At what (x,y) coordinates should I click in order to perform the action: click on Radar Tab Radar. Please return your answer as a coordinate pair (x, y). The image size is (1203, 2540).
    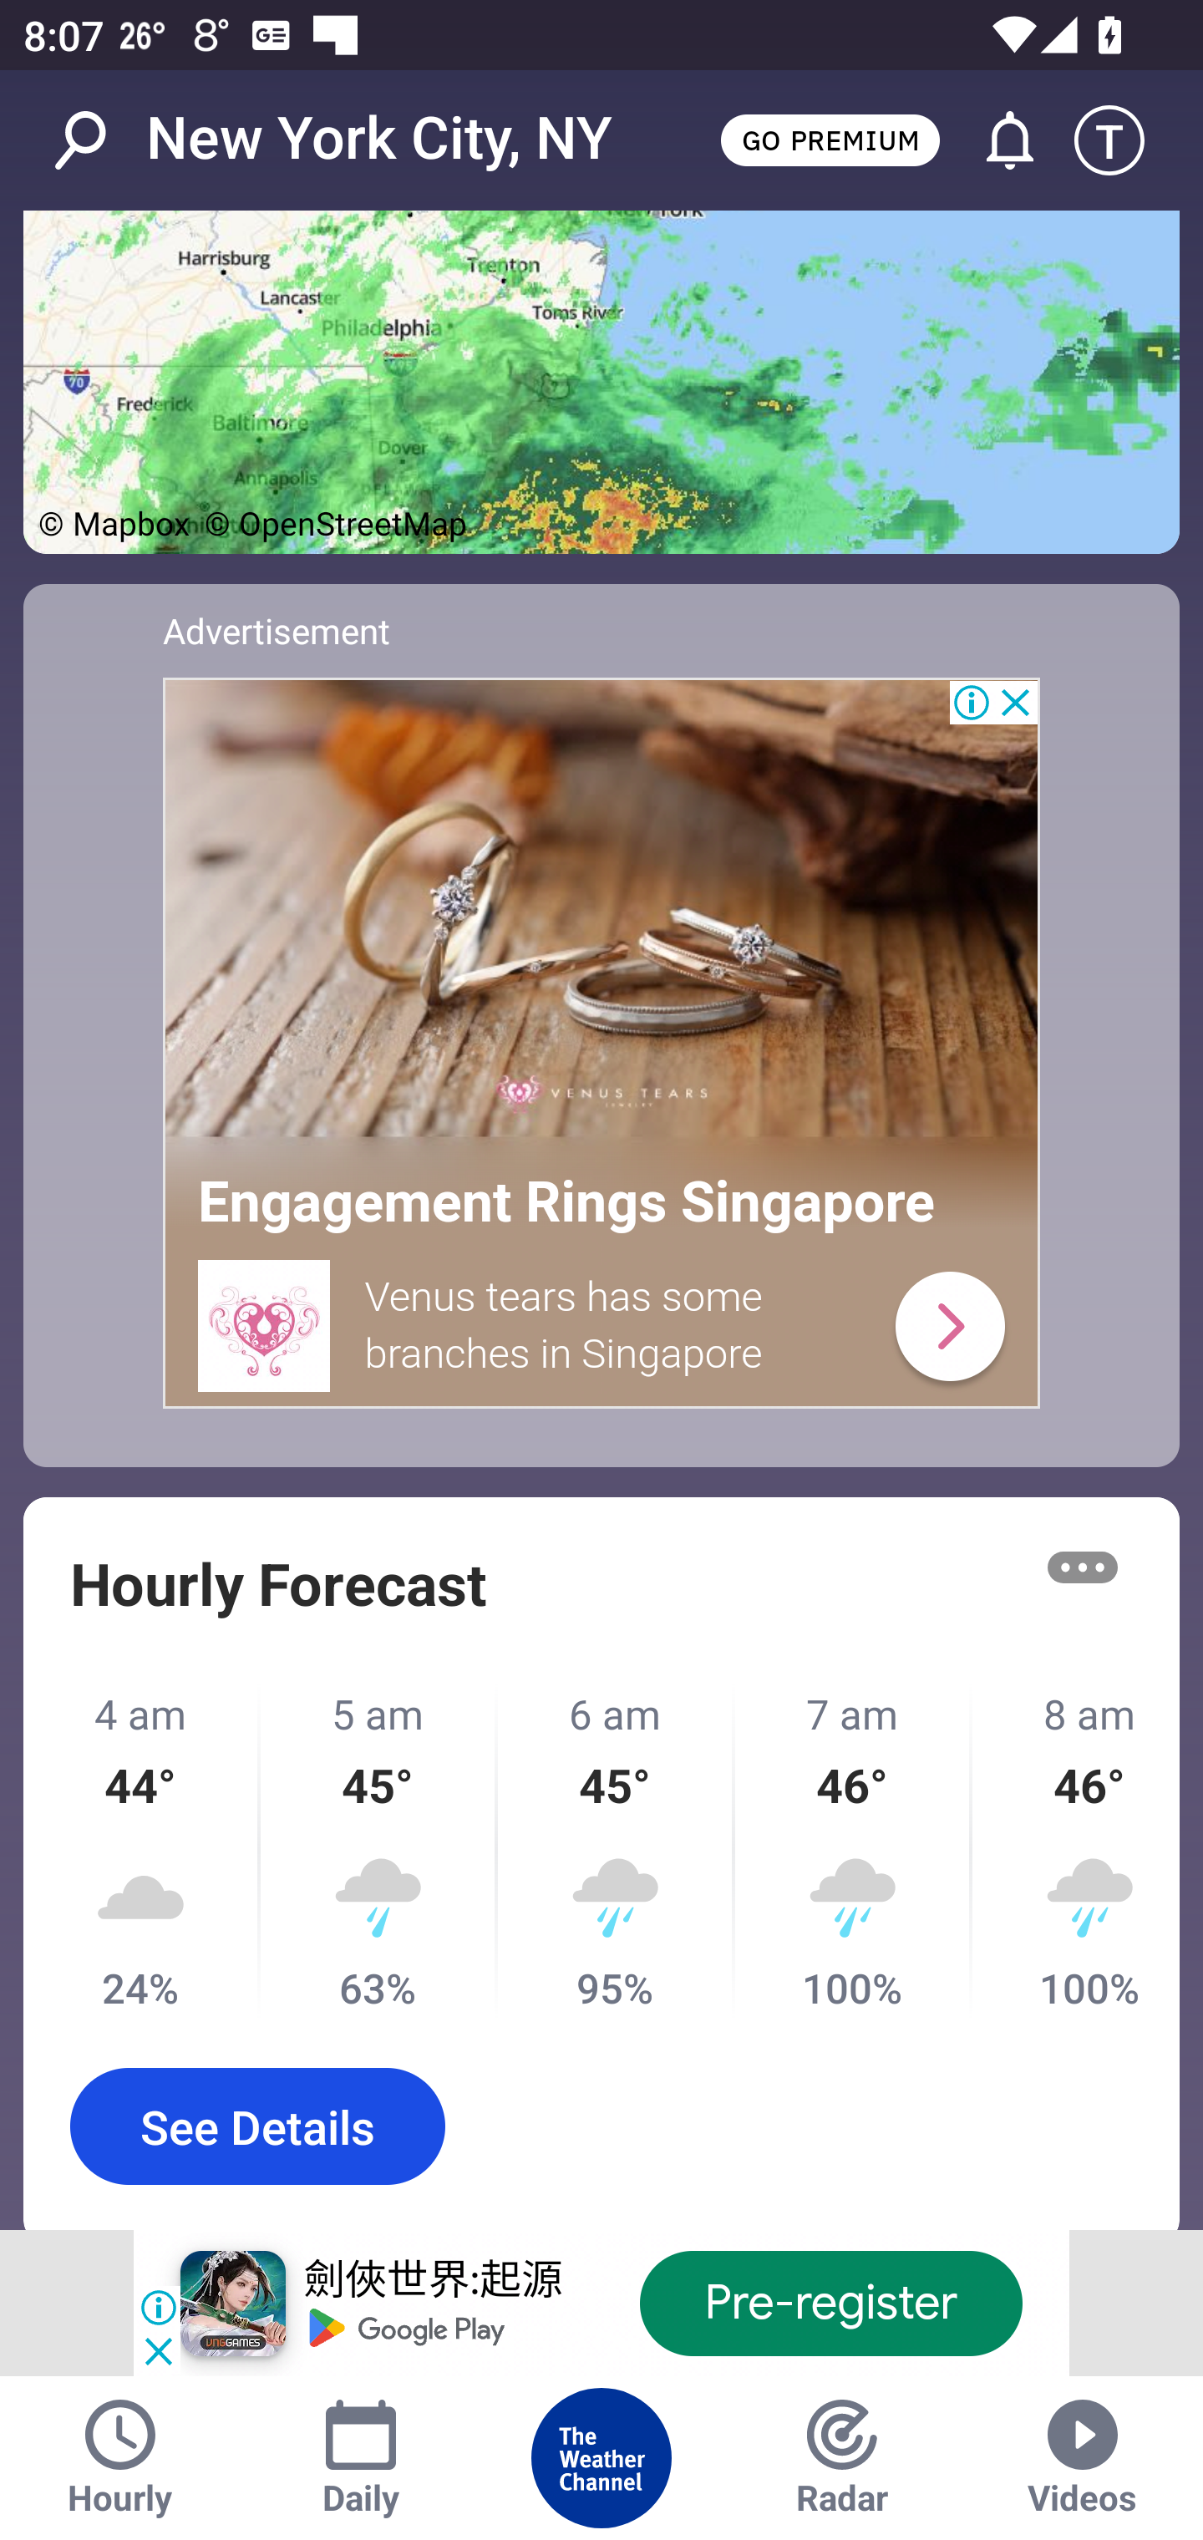
    Looking at the image, I should click on (842, 2458).